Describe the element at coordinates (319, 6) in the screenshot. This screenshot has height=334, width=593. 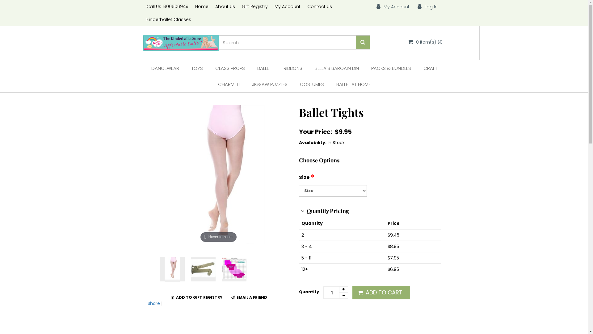
I see `Contact Us` at that location.